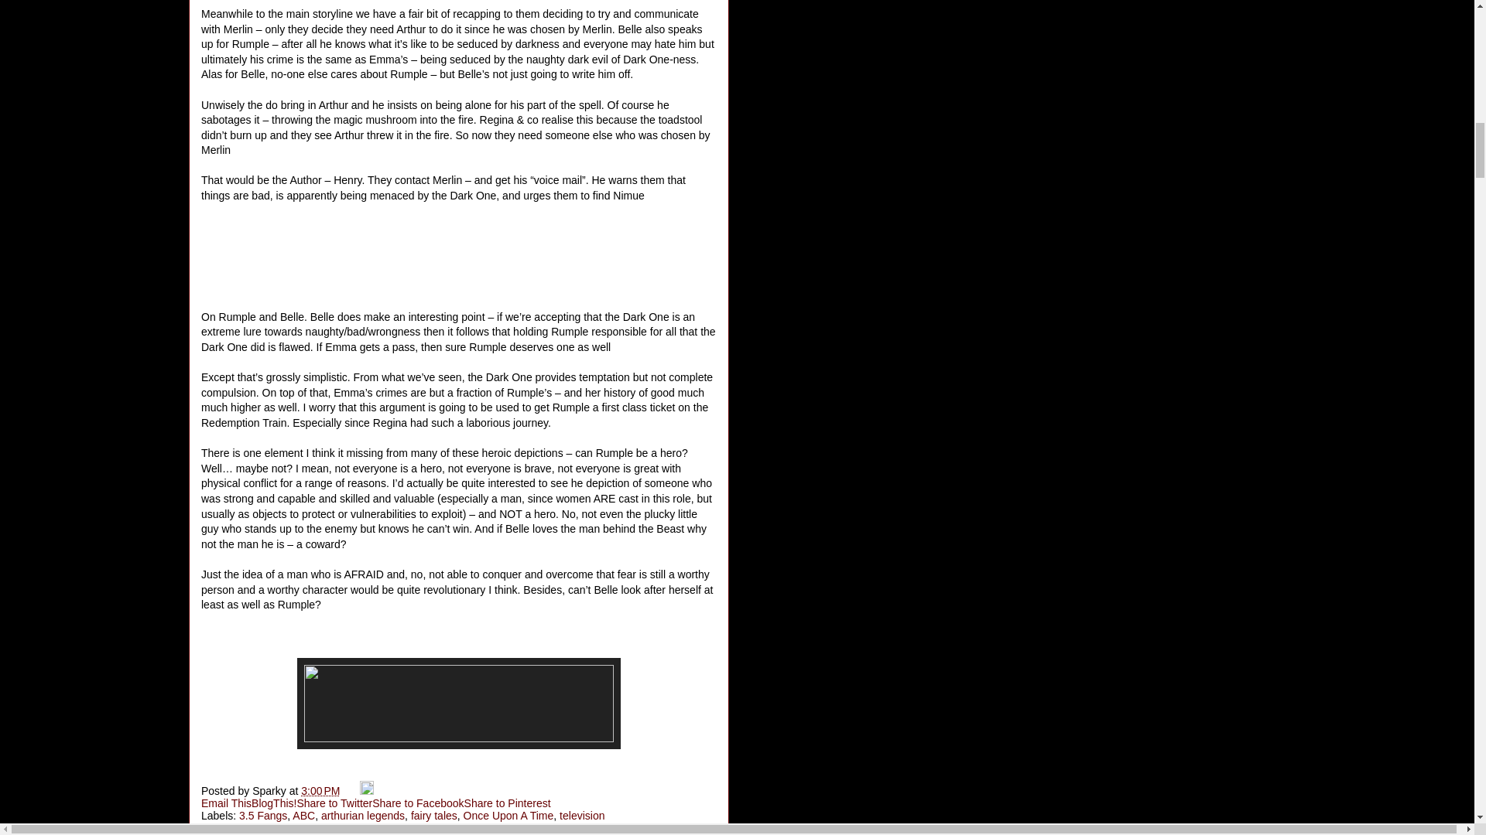 This screenshot has width=1486, height=835. What do you see at coordinates (226, 803) in the screenshot?
I see `Email This` at bounding box center [226, 803].